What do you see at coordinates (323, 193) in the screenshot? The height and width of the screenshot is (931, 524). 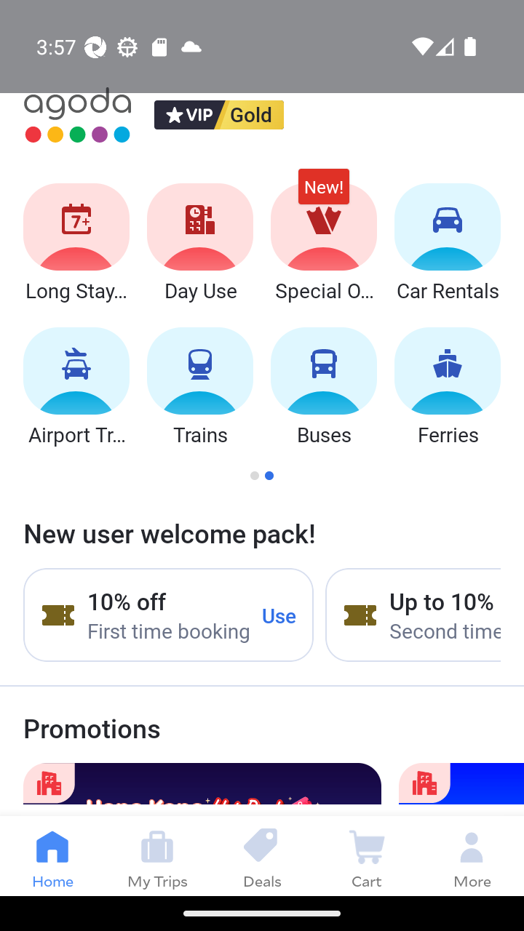 I see `New!` at bounding box center [323, 193].